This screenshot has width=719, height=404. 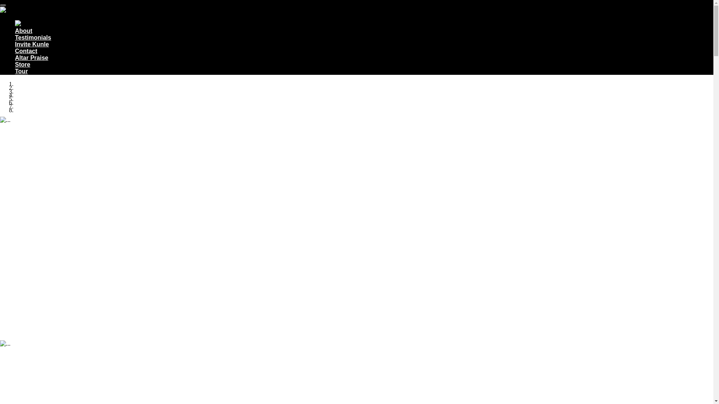 What do you see at coordinates (24, 31) in the screenshot?
I see `About` at bounding box center [24, 31].